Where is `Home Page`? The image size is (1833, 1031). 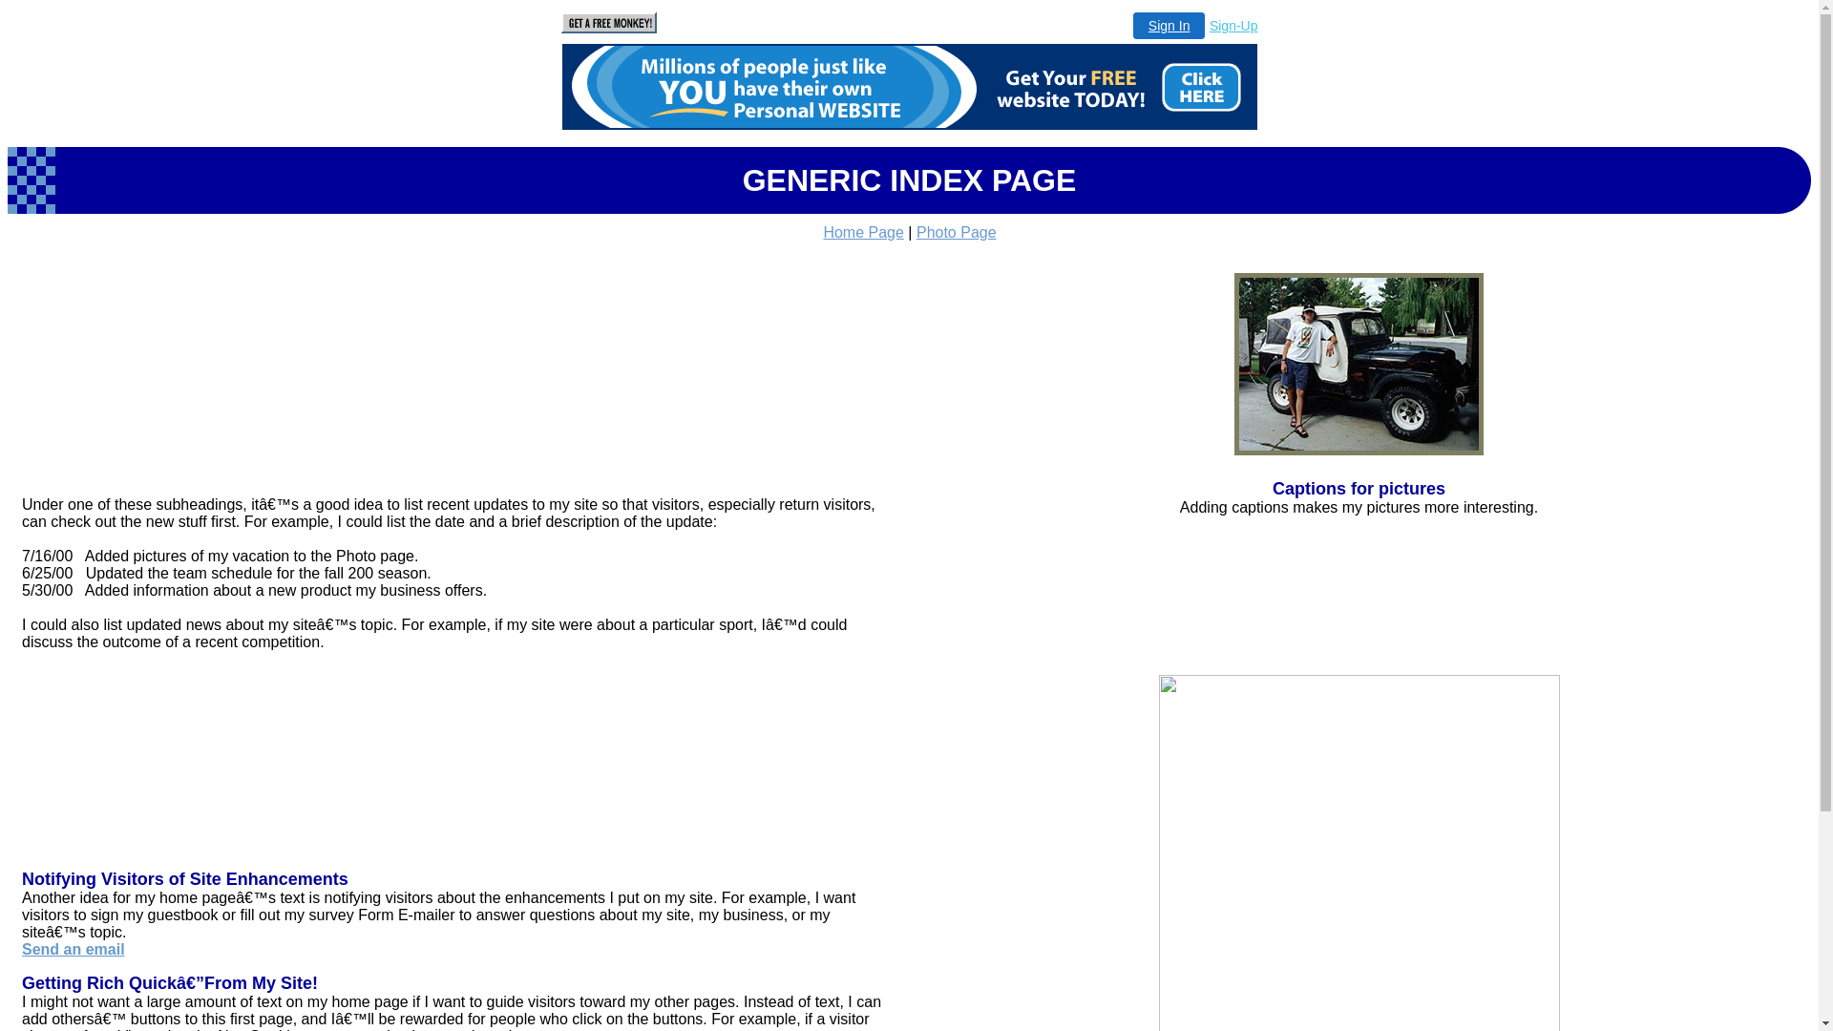 Home Page is located at coordinates (863, 233).